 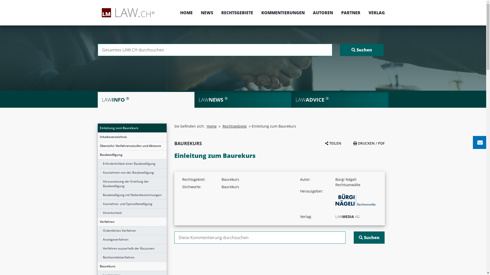 What do you see at coordinates (132, 213) in the screenshot?
I see `Vorentscheid` at bounding box center [132, 213].